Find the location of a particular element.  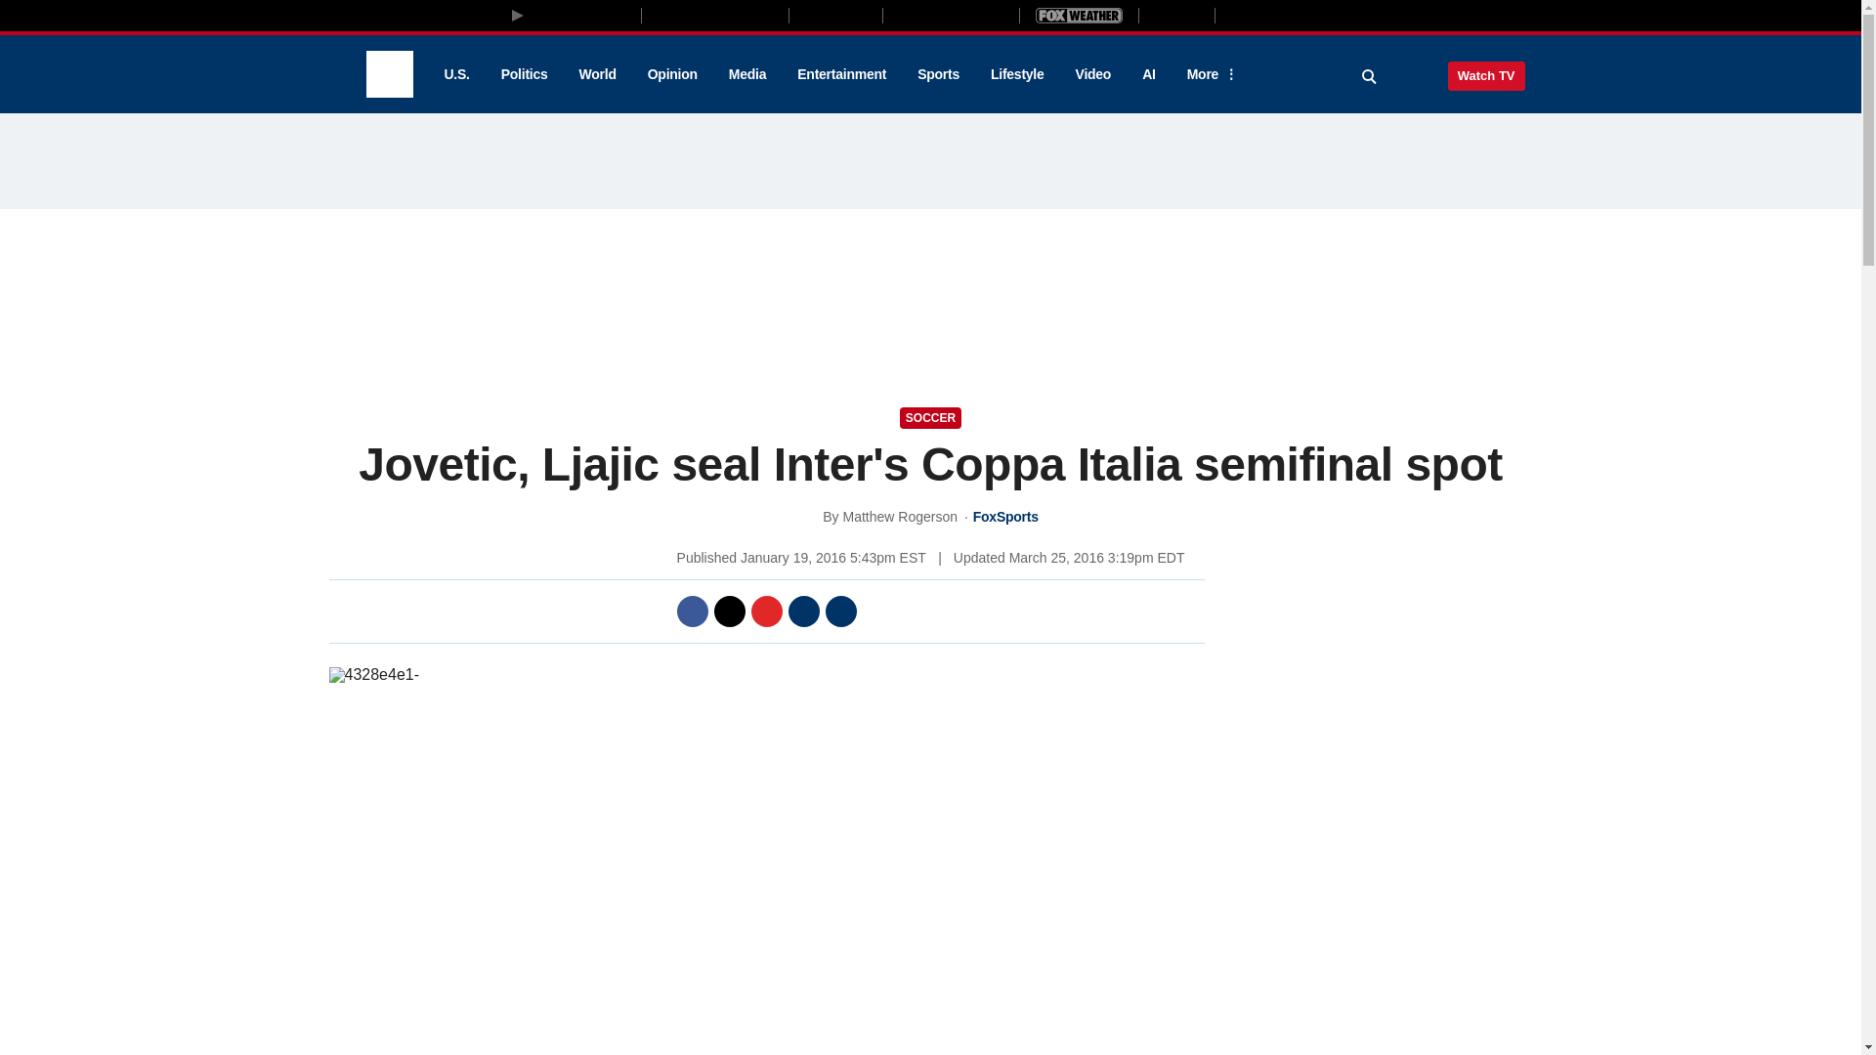

Politics is located at coordinates (525, 74).